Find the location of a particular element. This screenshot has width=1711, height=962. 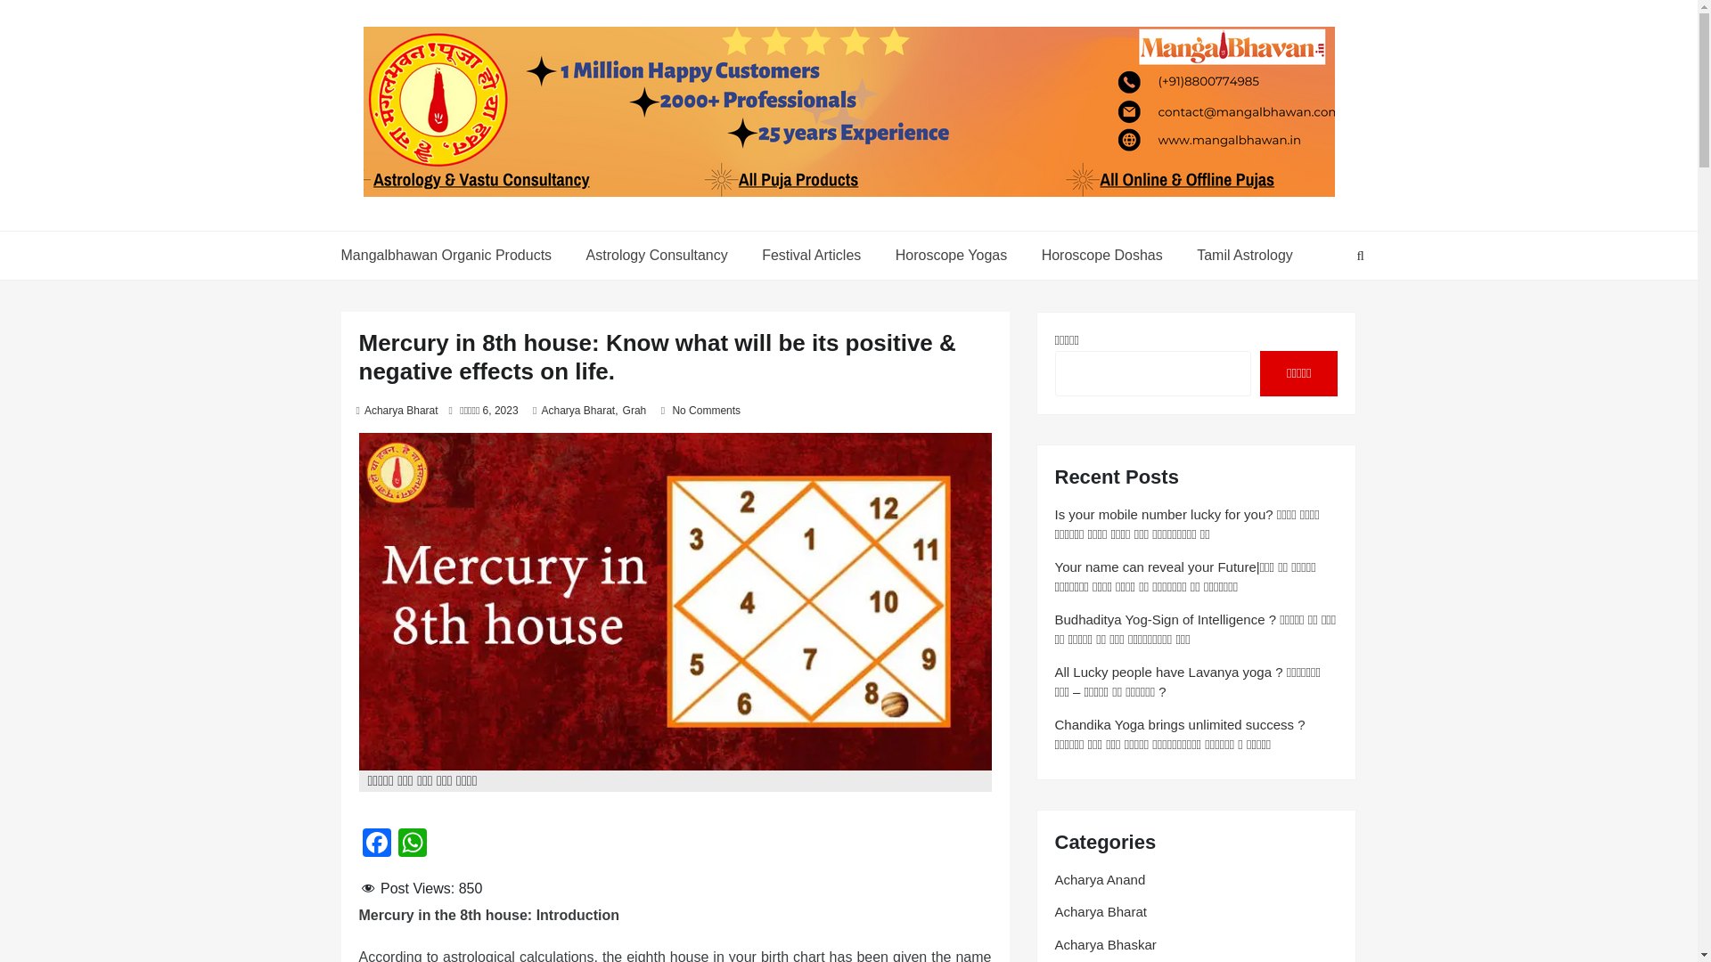

Festival Articles is located at coordinates (811, 256).